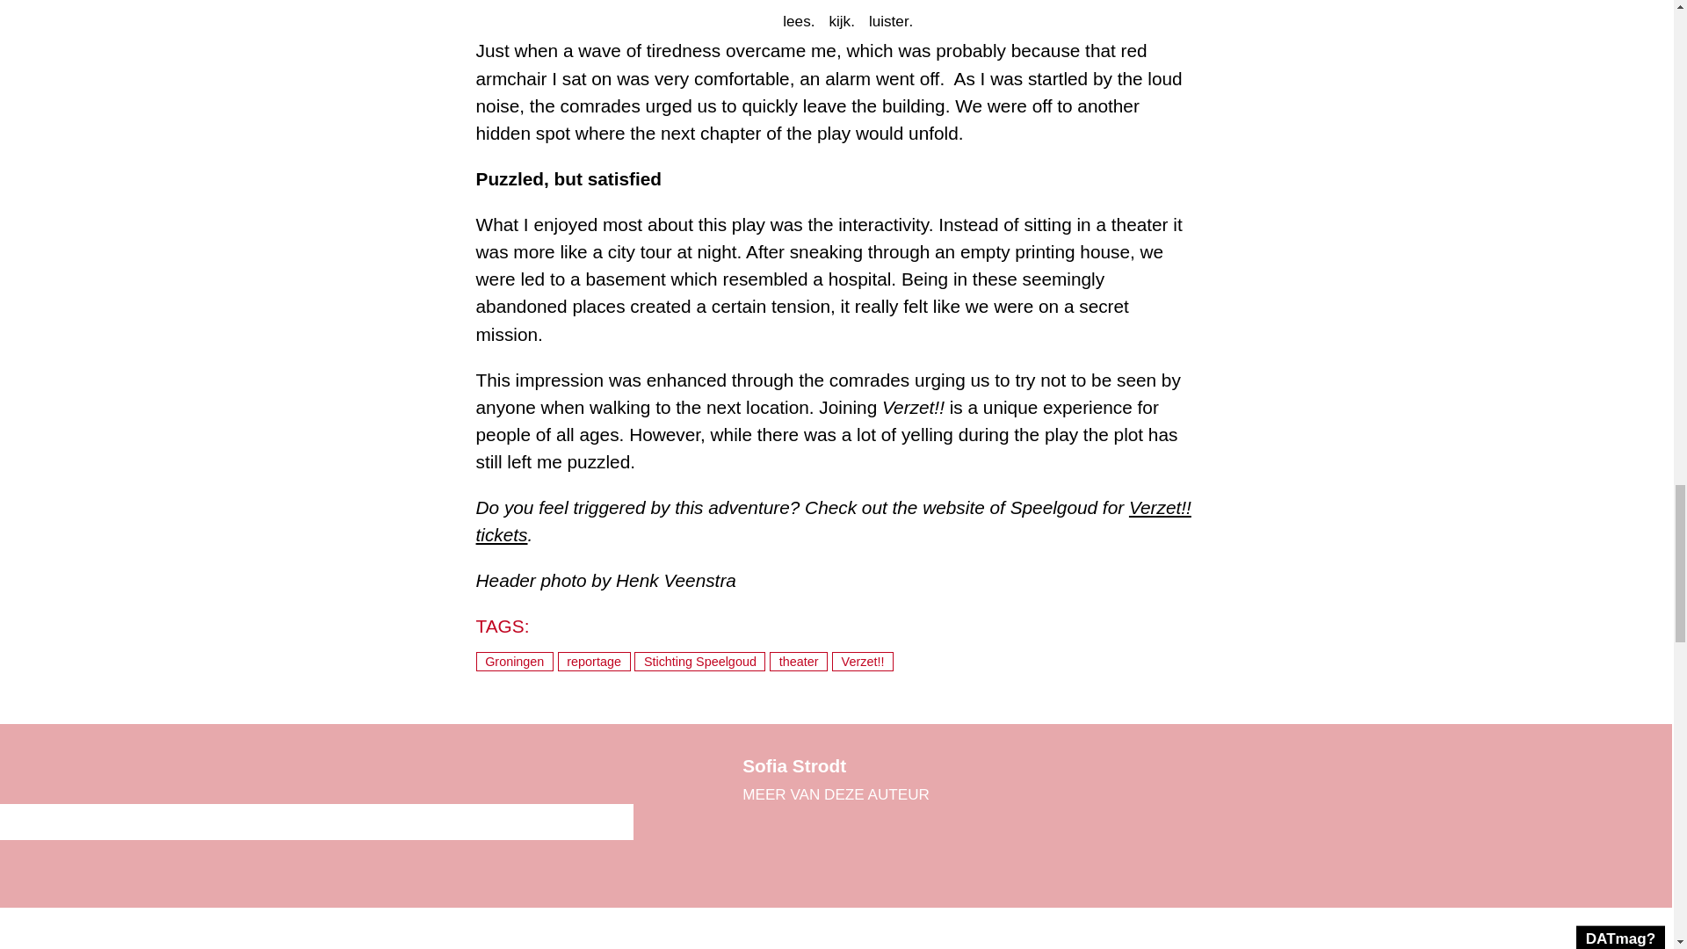 The height and width of the screenshot is (949, 1687). I want to click on MEER VAN DEZE AUTEUR, so click(835, 794).